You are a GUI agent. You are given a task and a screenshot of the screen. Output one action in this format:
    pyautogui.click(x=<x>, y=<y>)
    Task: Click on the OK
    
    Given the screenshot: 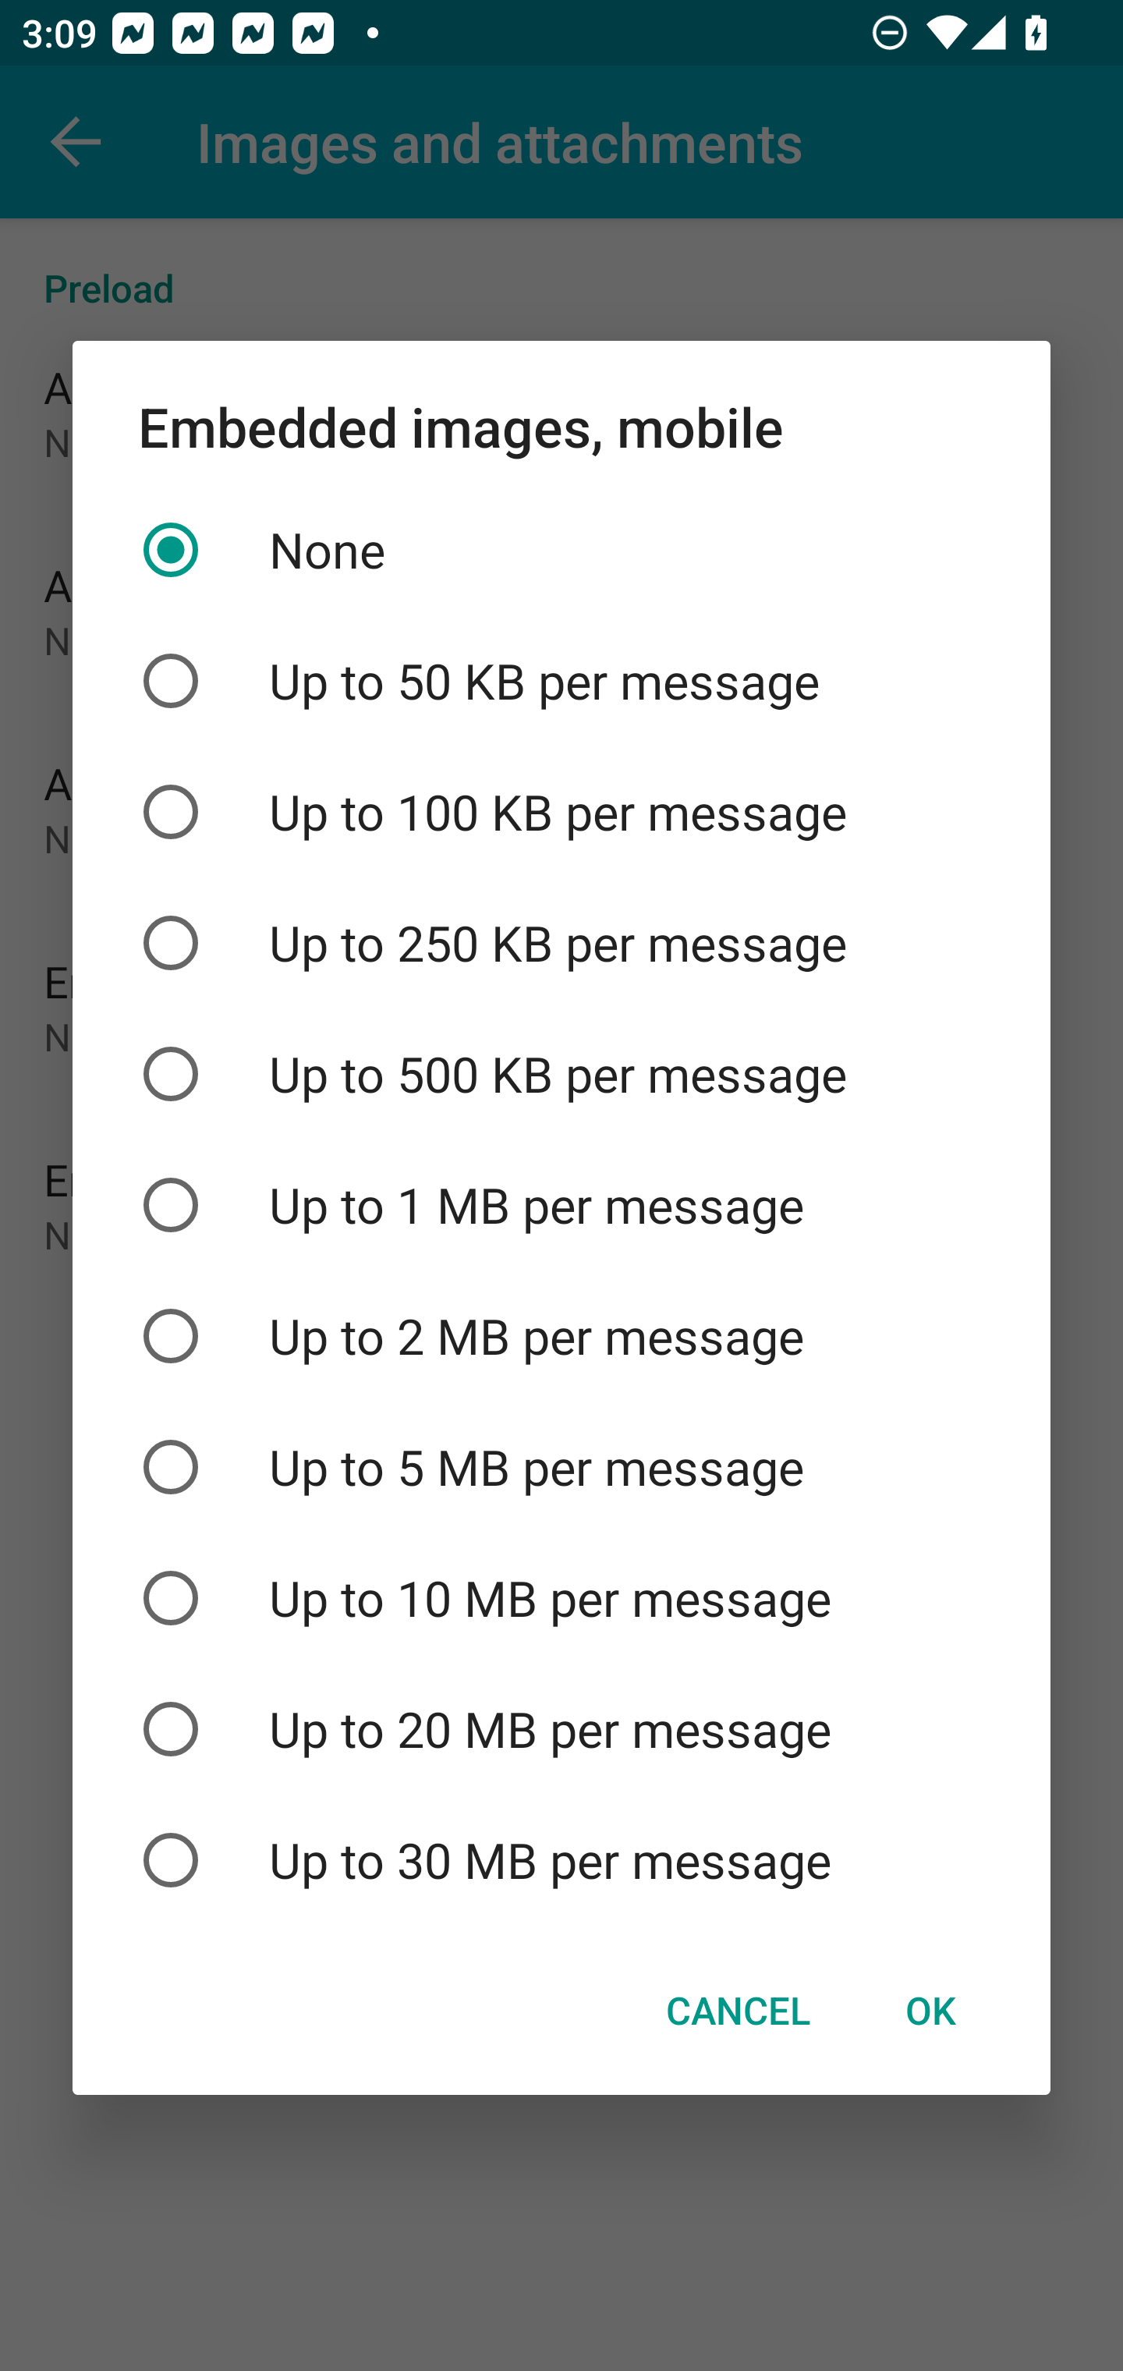 What is the action you would take?
    pyautogui.click(x=930, y=2011)
    